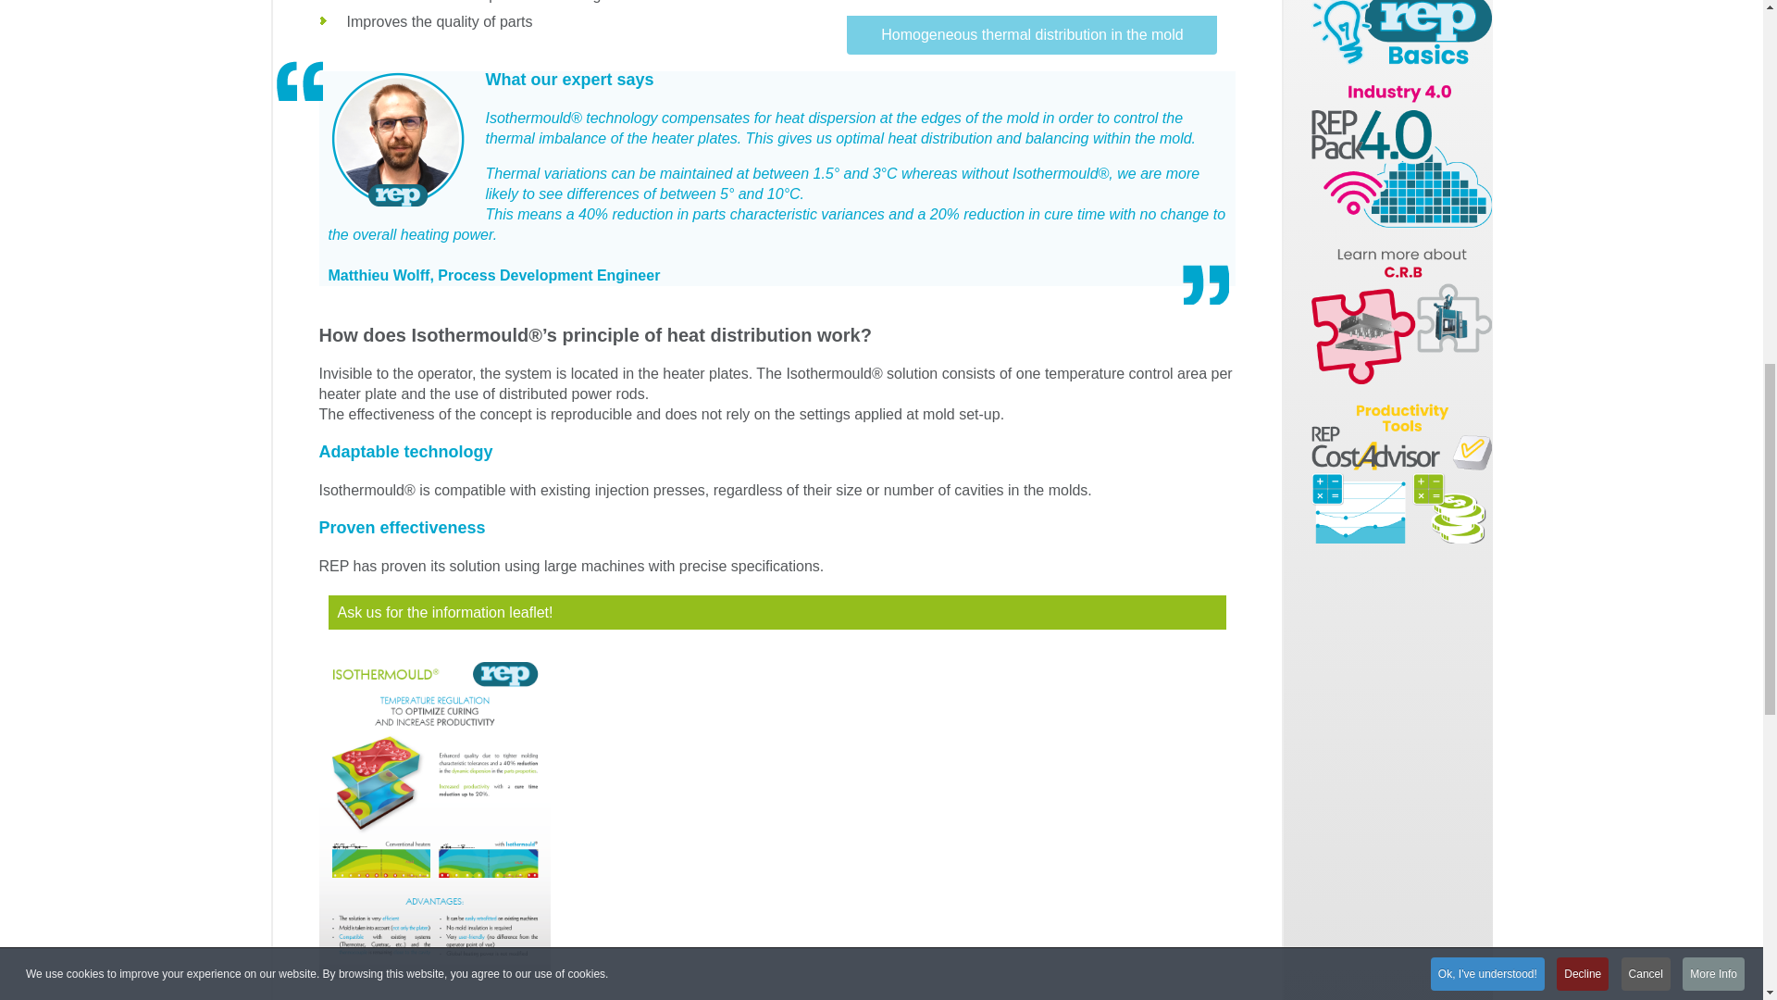 The height and width of the screenshot is (1000, 1777). Describe the element at coordinates (1401, 314) in the screenshot. I see `CRB` at that location.